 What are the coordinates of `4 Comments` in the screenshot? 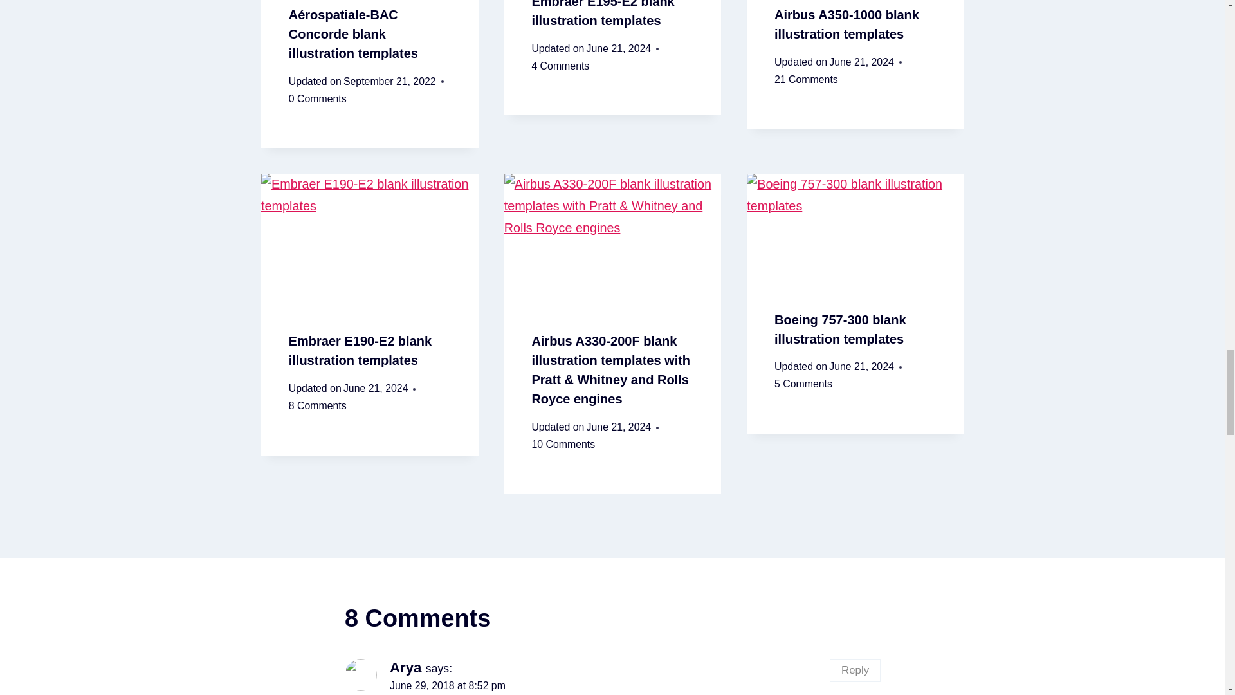 It's located at (560, 66).